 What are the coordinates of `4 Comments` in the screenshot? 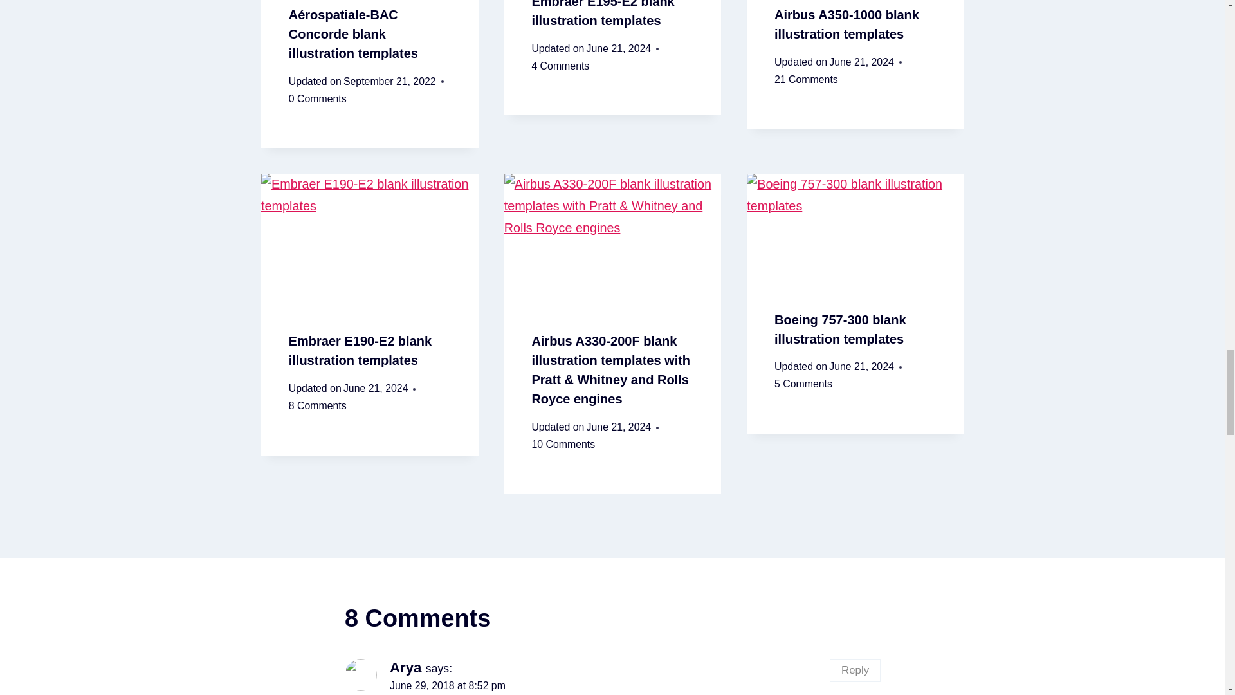 It's located at (560, 66).